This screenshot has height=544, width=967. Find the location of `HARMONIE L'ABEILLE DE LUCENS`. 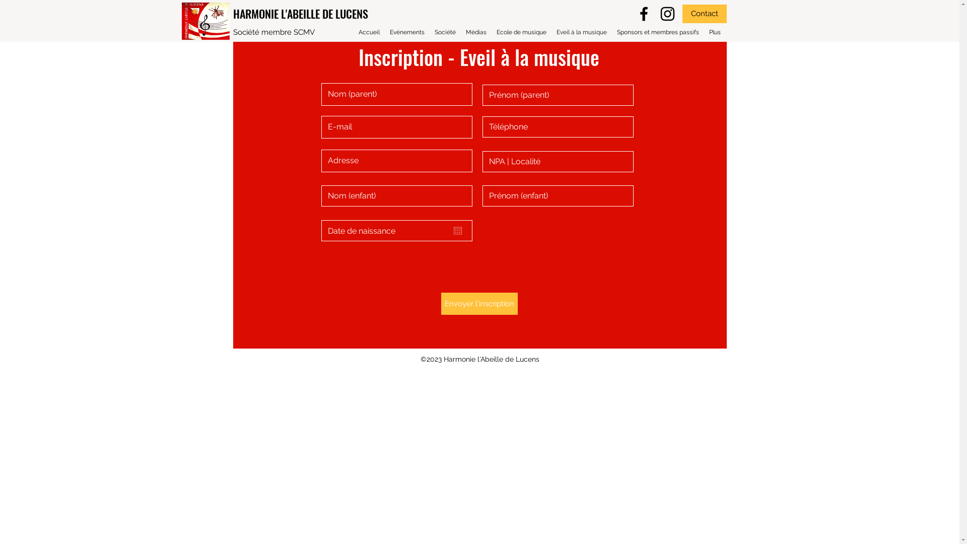

HARMONIE L'ABEILLE DE LUCENS is located at coordinates (300, 14).